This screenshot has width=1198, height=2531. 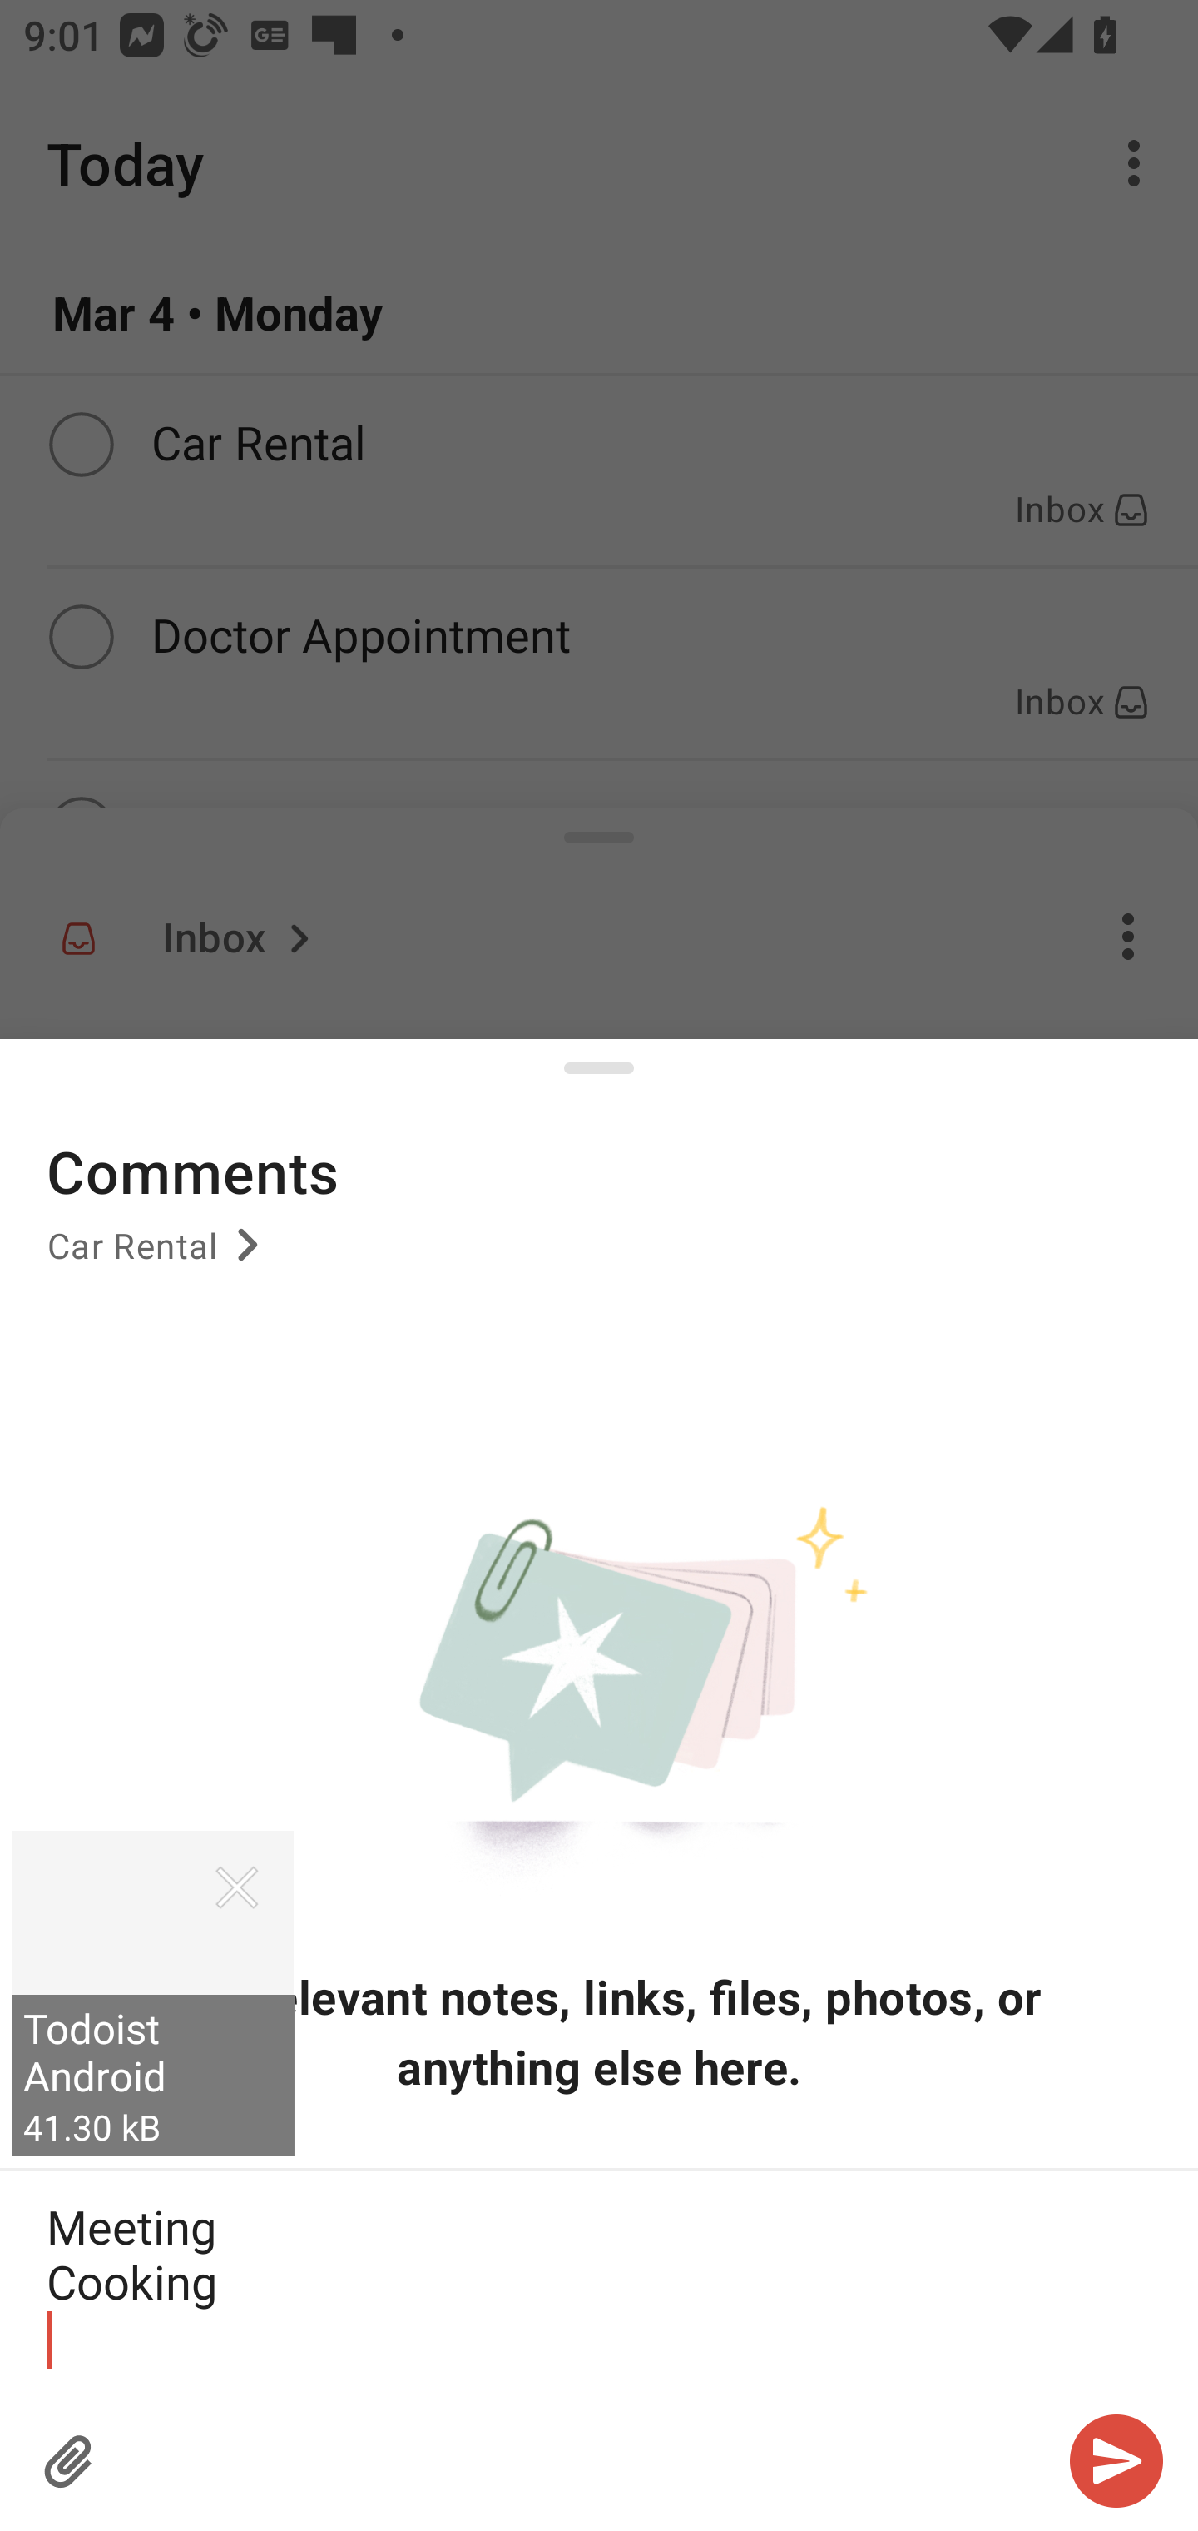 What do you see at coordinates (1116, 2461) in the screenshot?
I see `Submit` at bounding box center [1116, 2461].